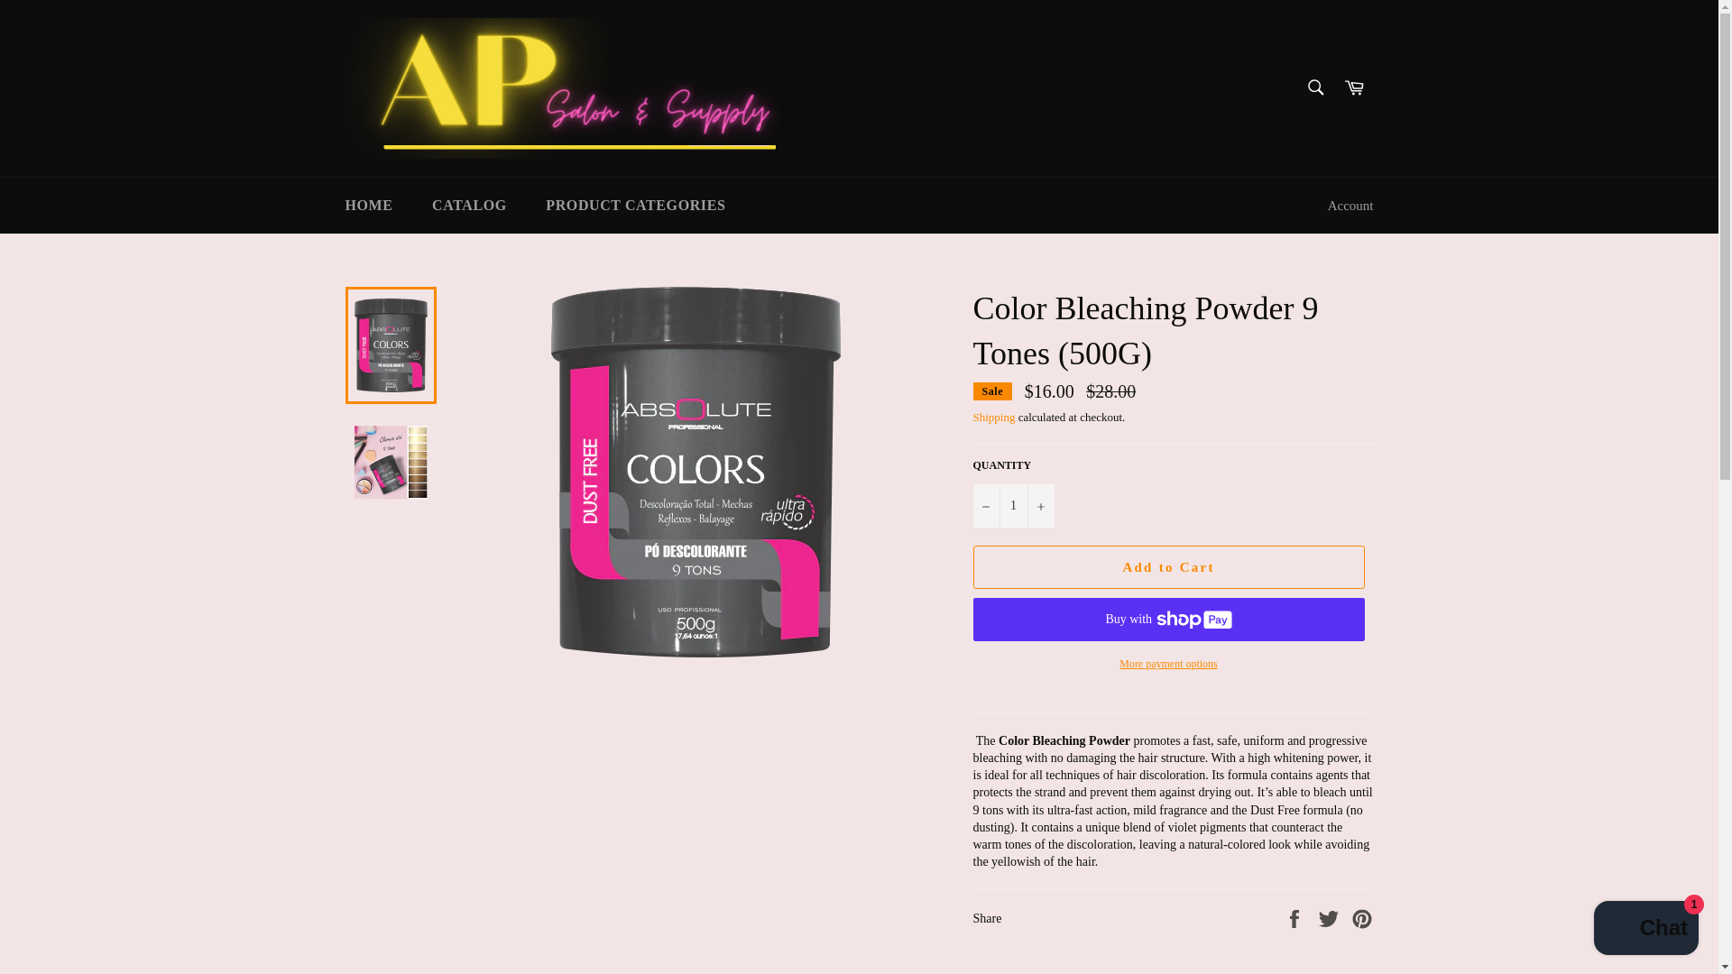  I want to click on PRODUCT CATEGORIES, so click(635, 206).